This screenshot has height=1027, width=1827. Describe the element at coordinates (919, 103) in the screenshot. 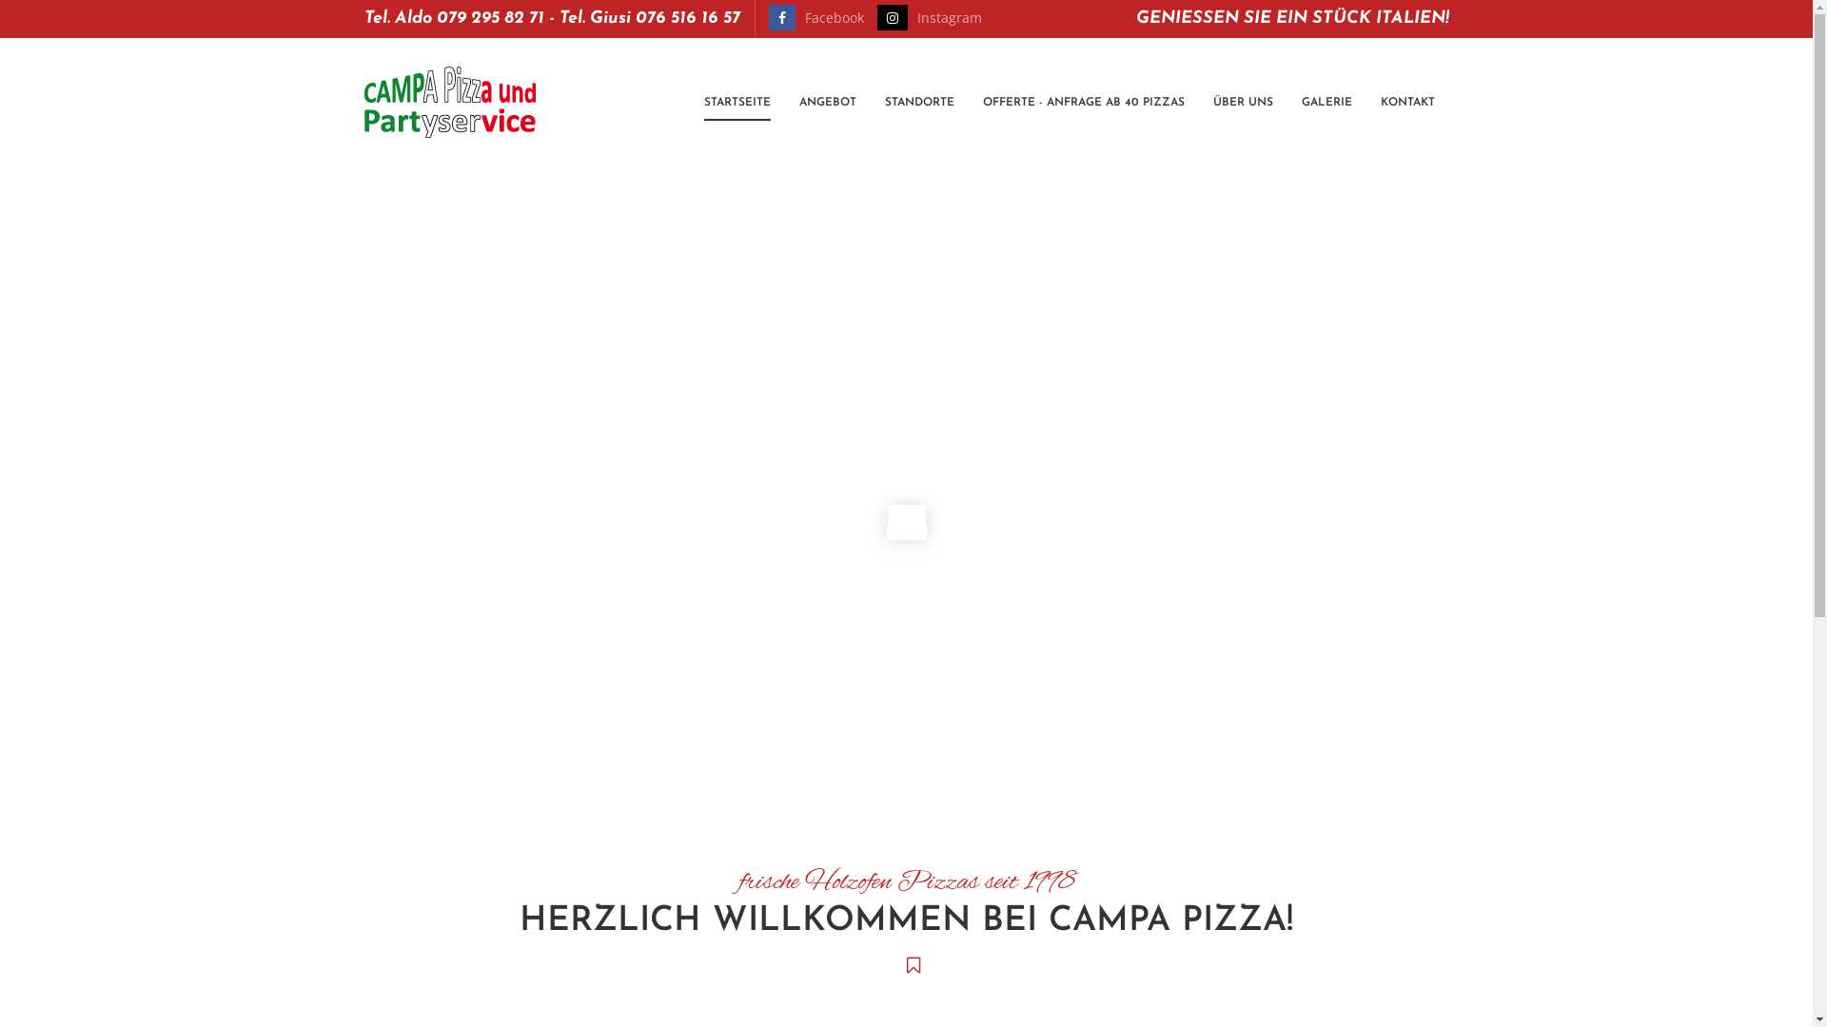

I see `STANDORTE` at that location.